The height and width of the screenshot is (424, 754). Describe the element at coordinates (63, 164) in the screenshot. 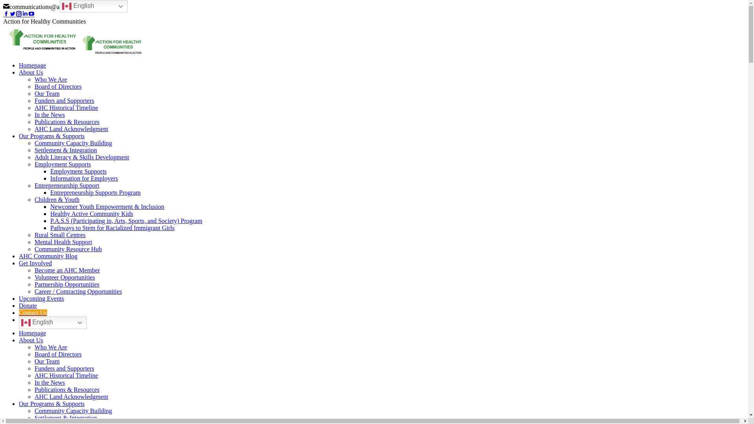

I see `Employment Supports` at that location.